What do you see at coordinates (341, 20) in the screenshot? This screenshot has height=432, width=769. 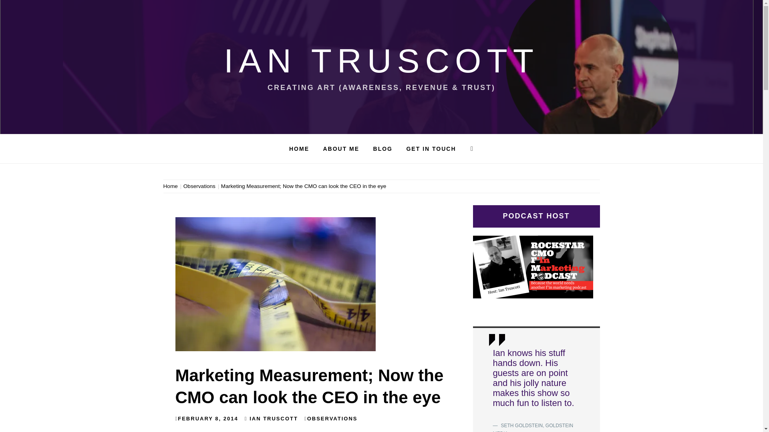 I see `Search` at bounding box center [341, 20].